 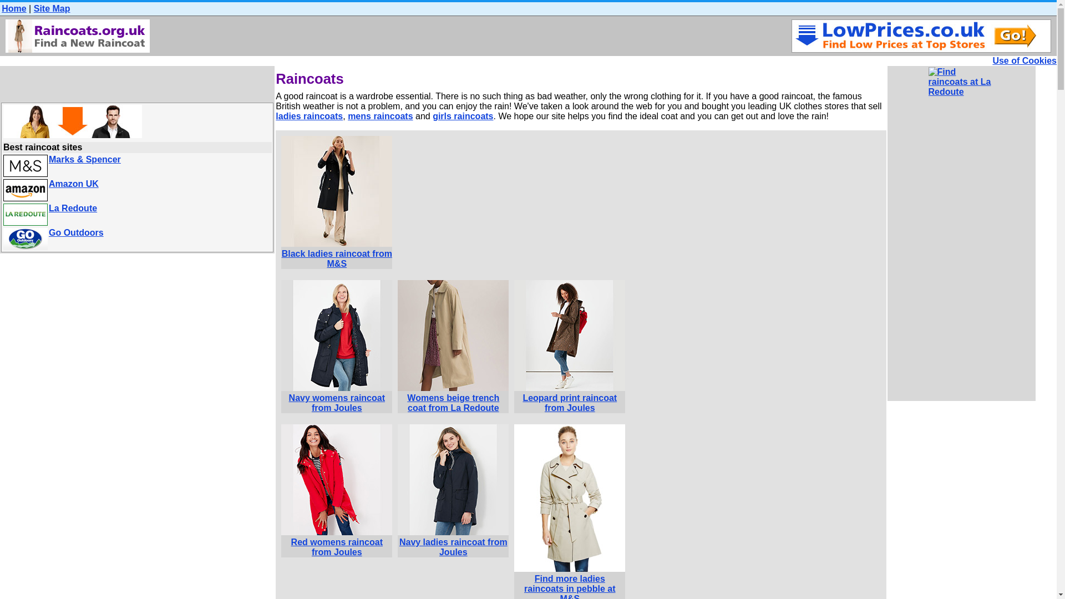 What do you see at coordinates (570, 398) in the screenshot?
I see `Leopard print raincoat from Joules` at bounding box center [570, 398].